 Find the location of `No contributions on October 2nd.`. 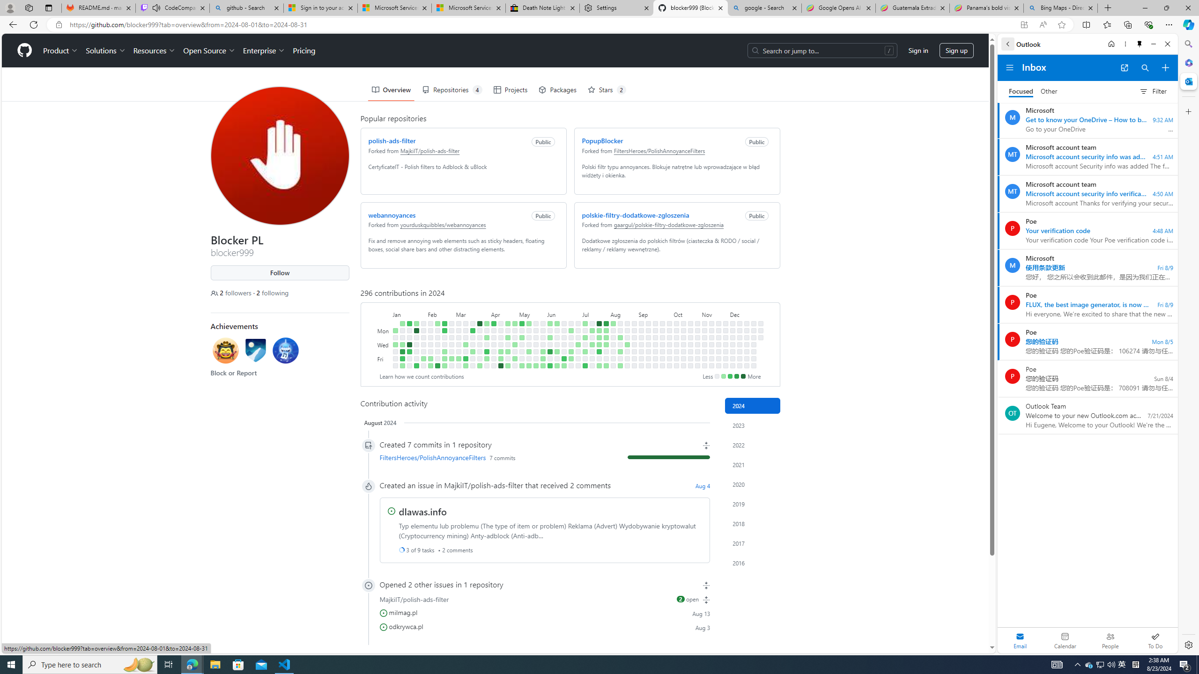

No contributions on October 2nd. is located at coordinates (670, 344).